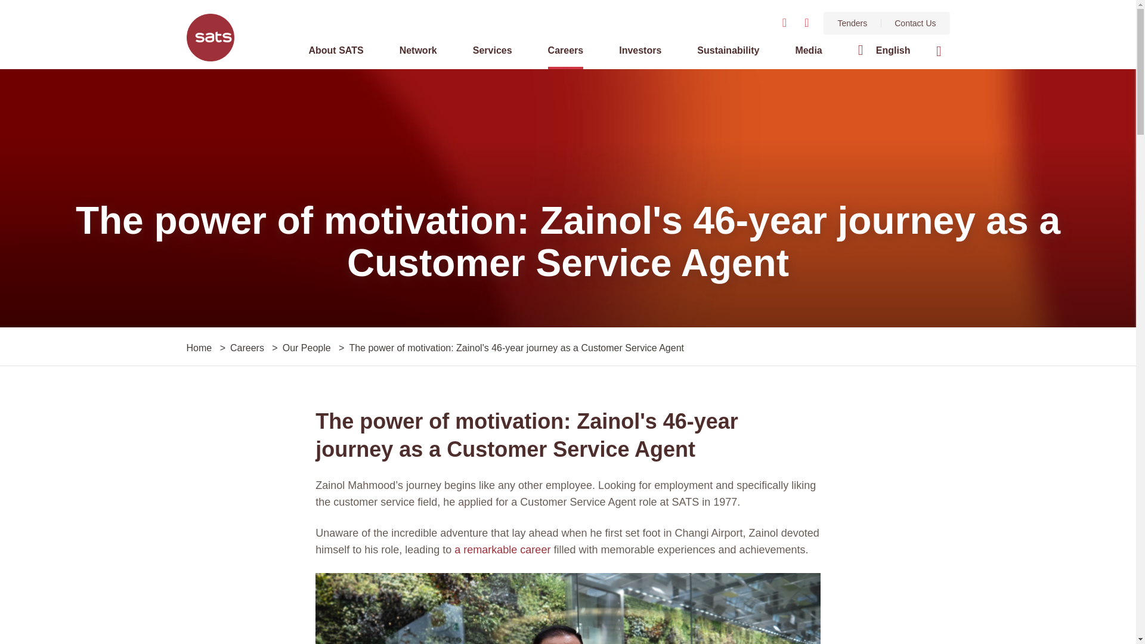 The width and height of the screenshot is (1145, 644). What do you see at coordinates (419, 55) in the screenshot?
I see `Network` at bounding box center [419, 55].